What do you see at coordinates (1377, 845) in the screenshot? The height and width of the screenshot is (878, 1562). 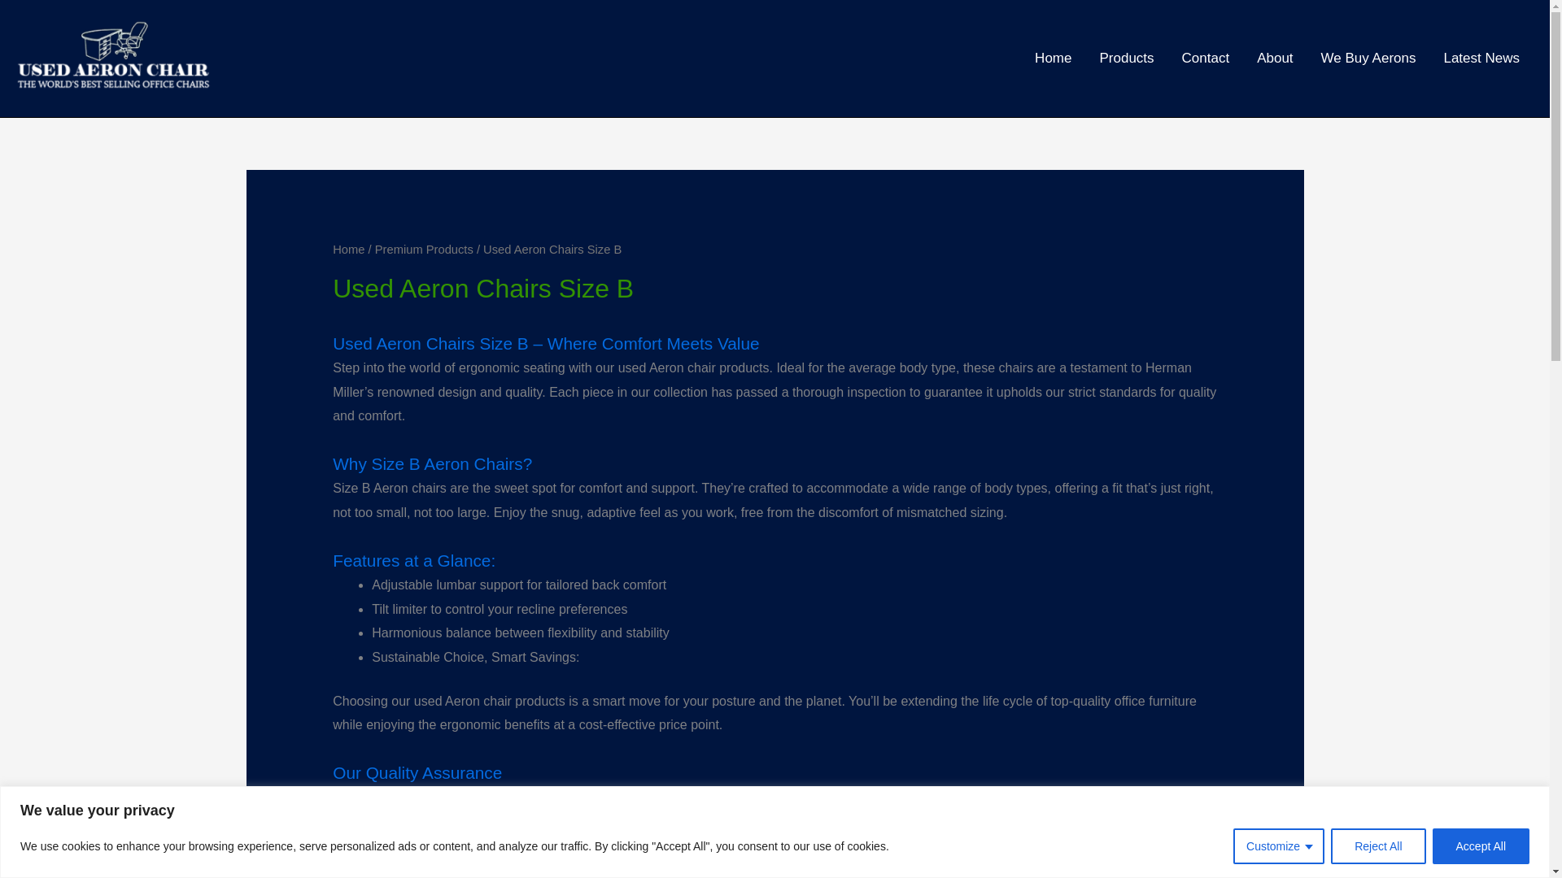 I see `Reject All` at bounding box center [1377, 845].